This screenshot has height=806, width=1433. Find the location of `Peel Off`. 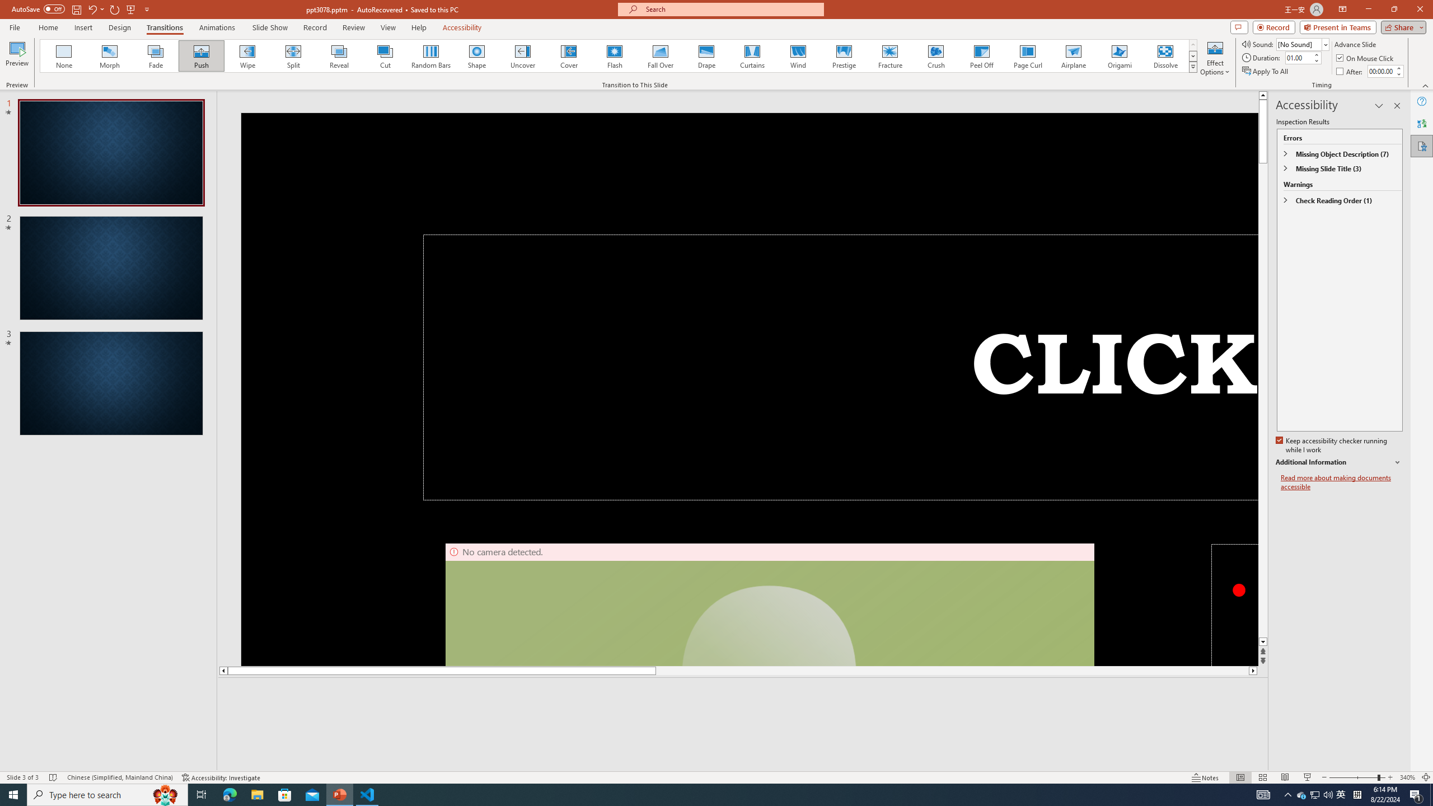

Peel Off is located at coordinates (981, 56).